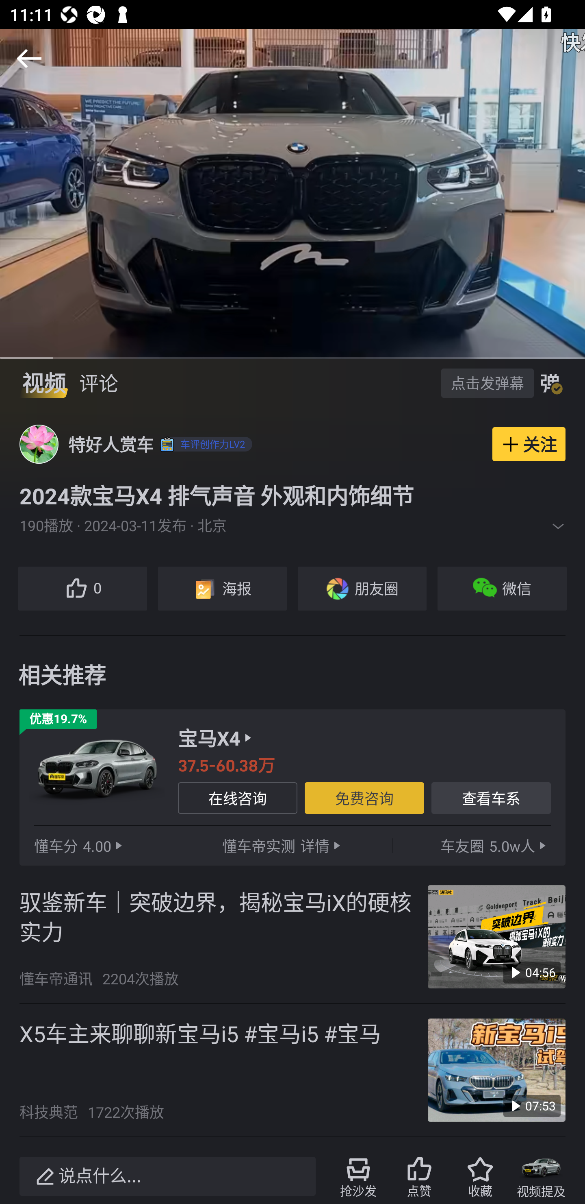  Describe the element at coordinates (82, 589) in the screenshot. I see `0` at that location.